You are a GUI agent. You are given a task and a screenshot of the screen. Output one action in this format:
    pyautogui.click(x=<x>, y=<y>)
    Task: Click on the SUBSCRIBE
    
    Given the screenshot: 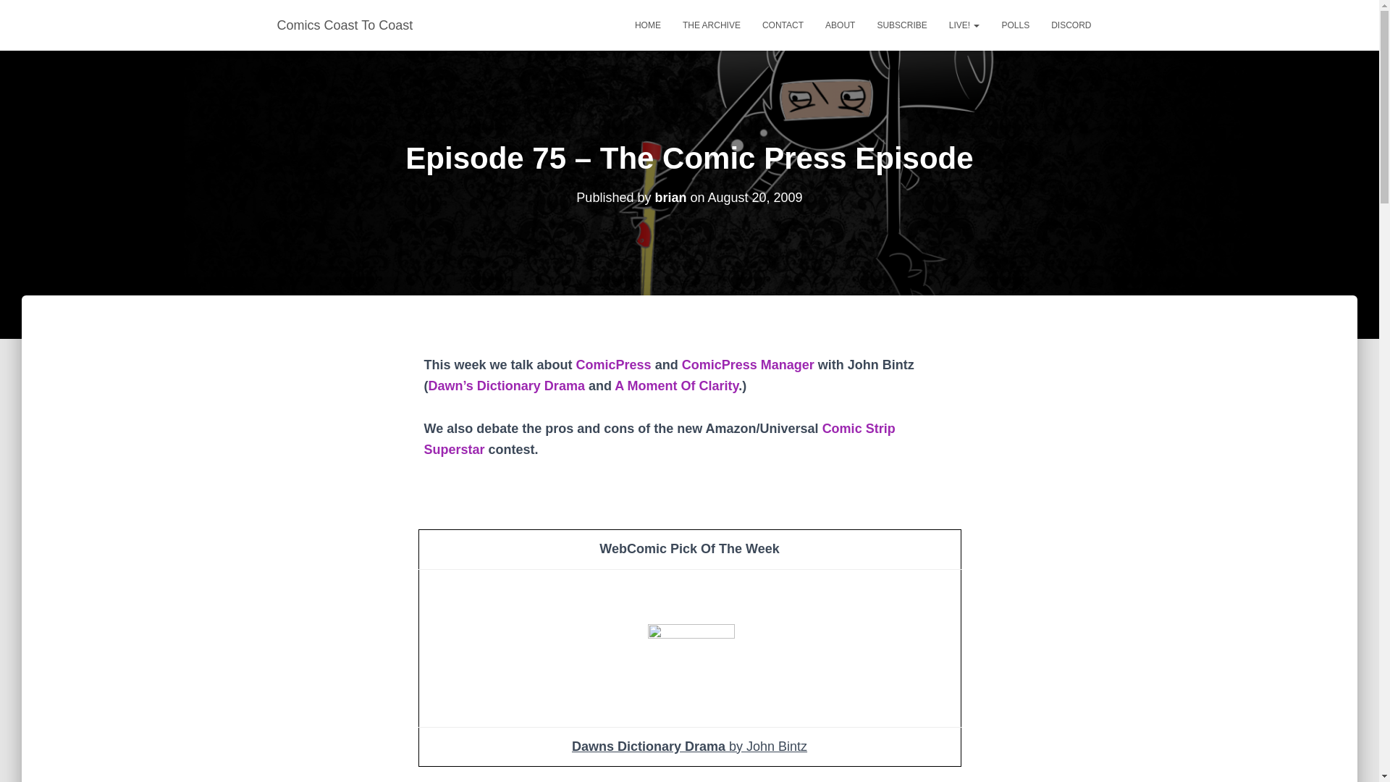 What is the action you would take?
    pyautogui.click(x=901, y=25)
    